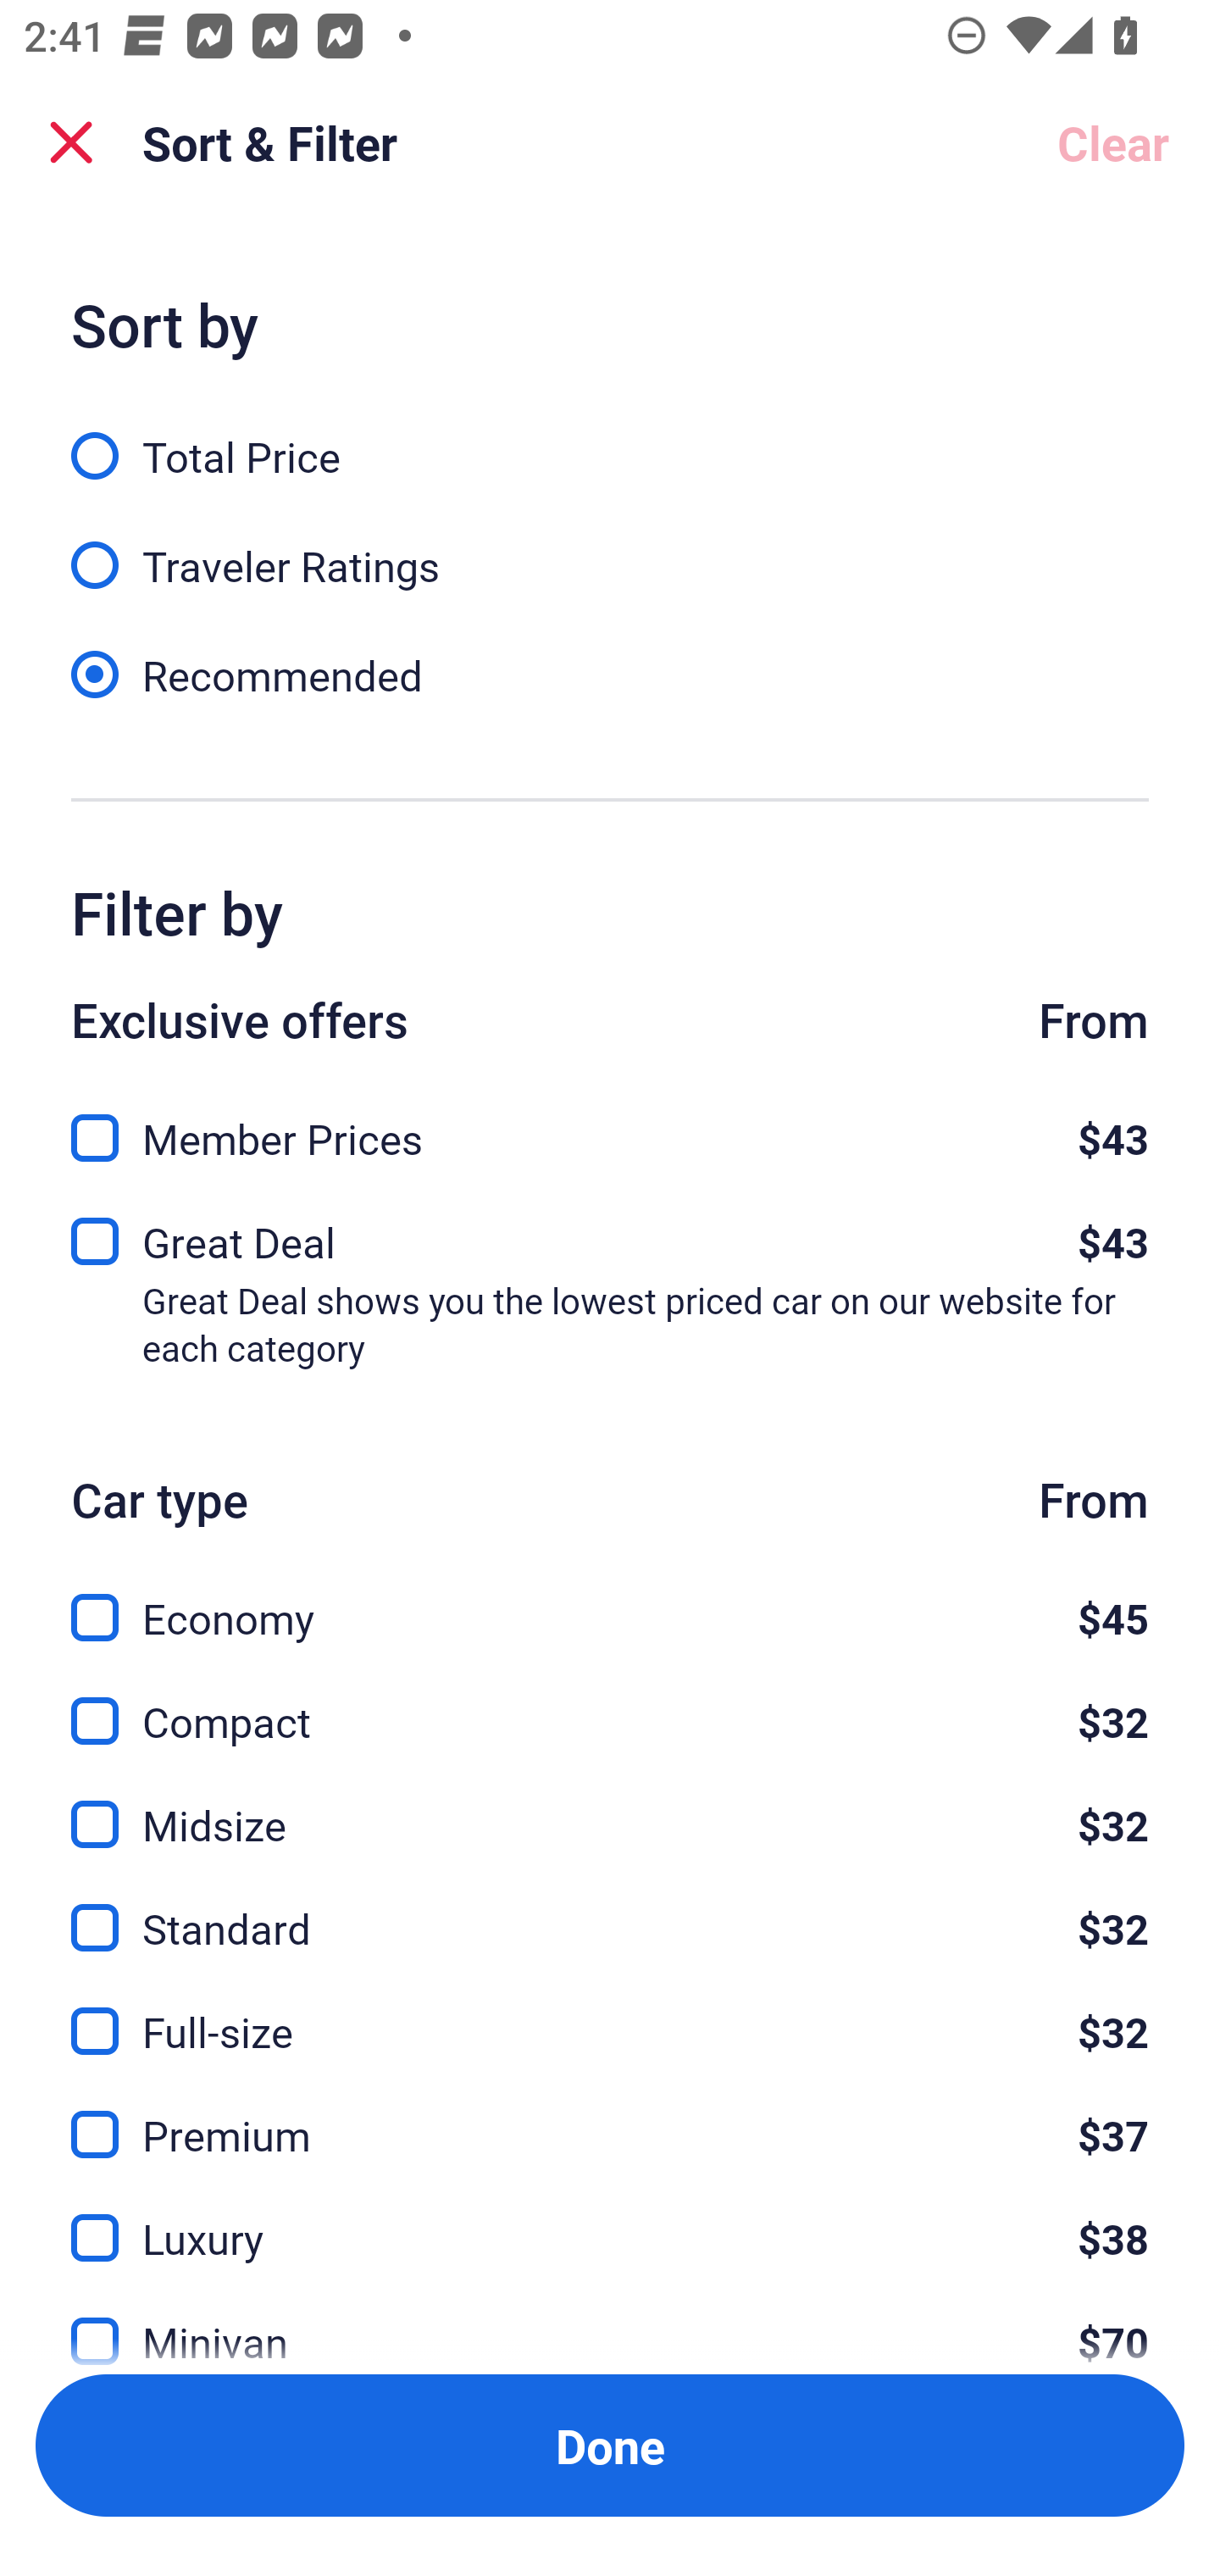 The width and height of the screenshot is (1220, 2576). Describe the element at coordinates (610, 1702) in the screenshot. I see `Compact, $32 Compact $32` at that location.